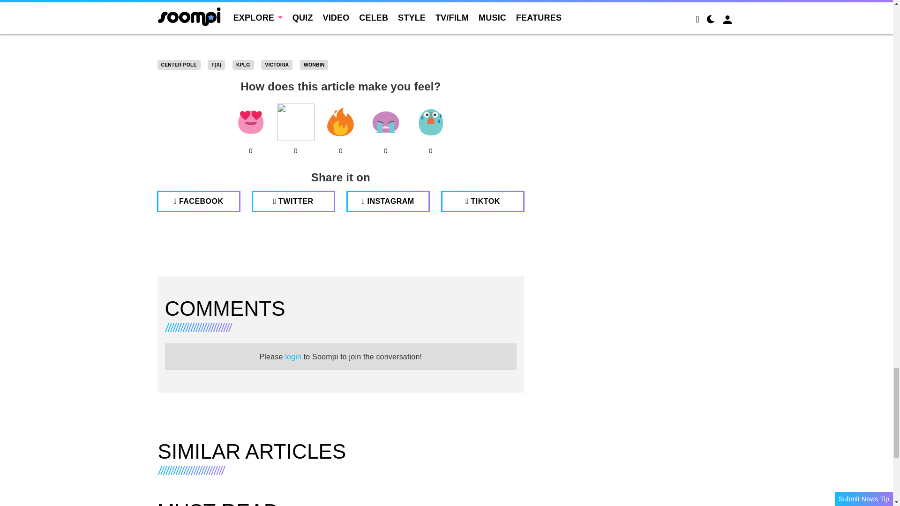 The height and width of the screenshot is (506, 900). Describe the element at coordinates (314, 65) in the screenshot. I see `Wonbin` at that location.